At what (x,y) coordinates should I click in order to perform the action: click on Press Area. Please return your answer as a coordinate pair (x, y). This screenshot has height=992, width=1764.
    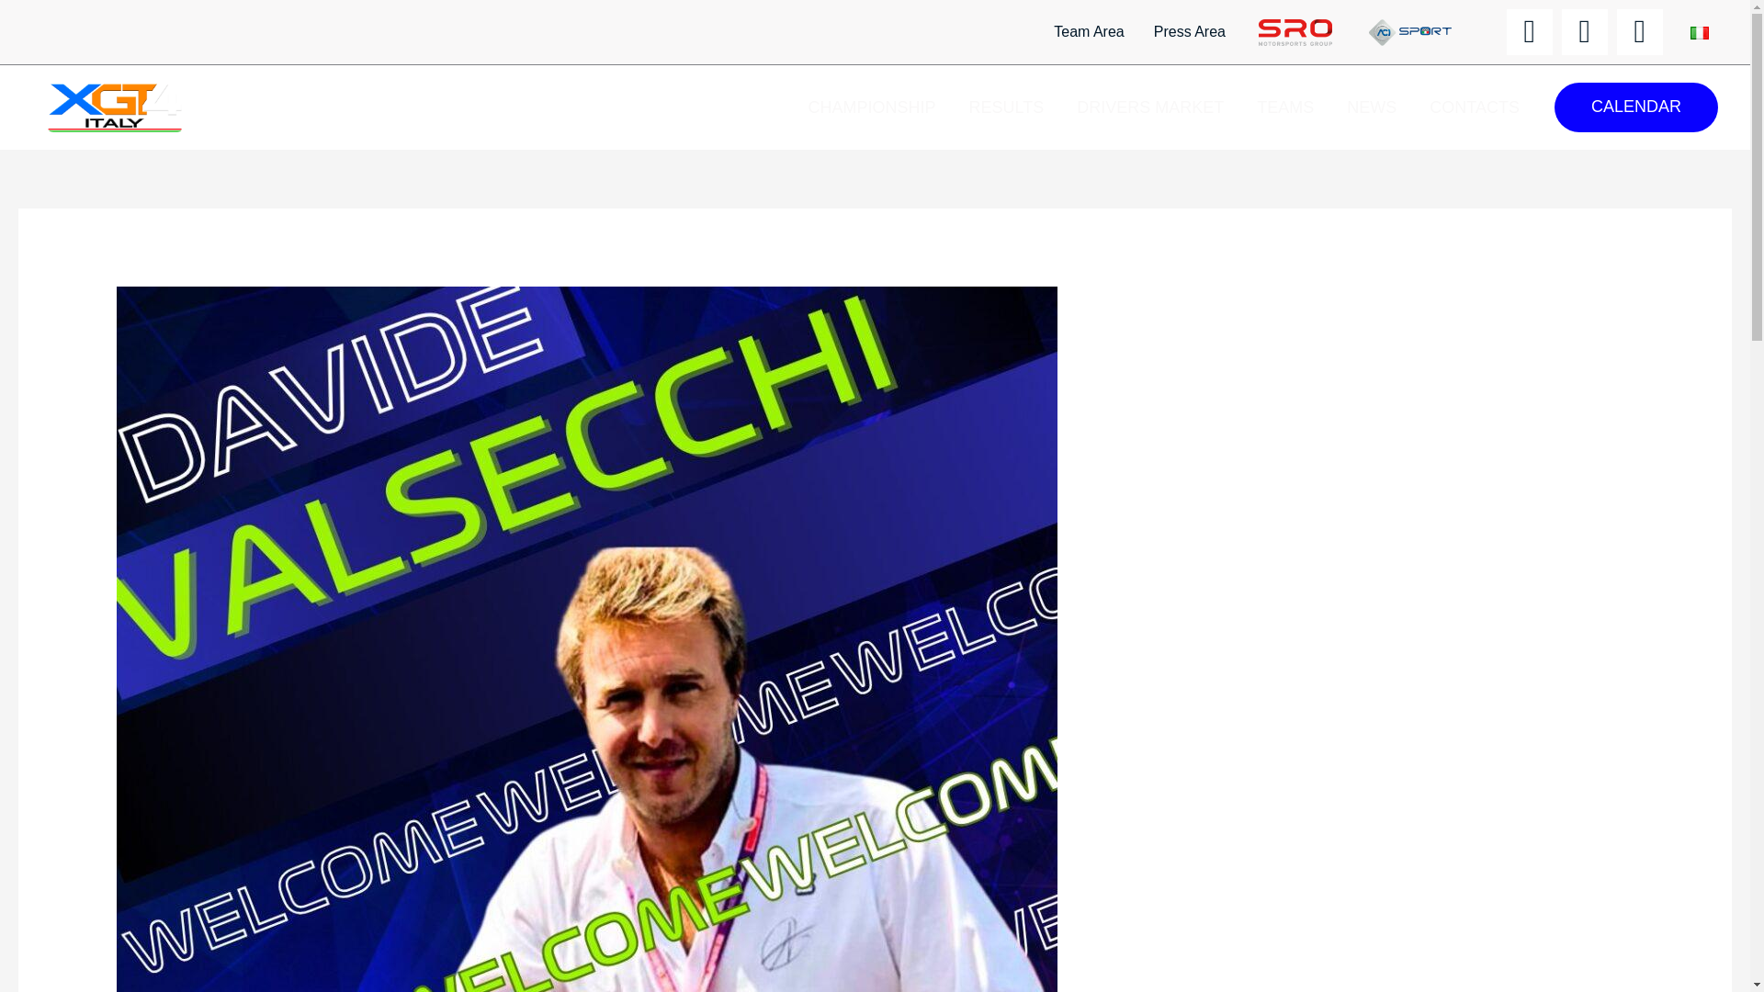
    Looking at the image, I should click on (1189, 31).